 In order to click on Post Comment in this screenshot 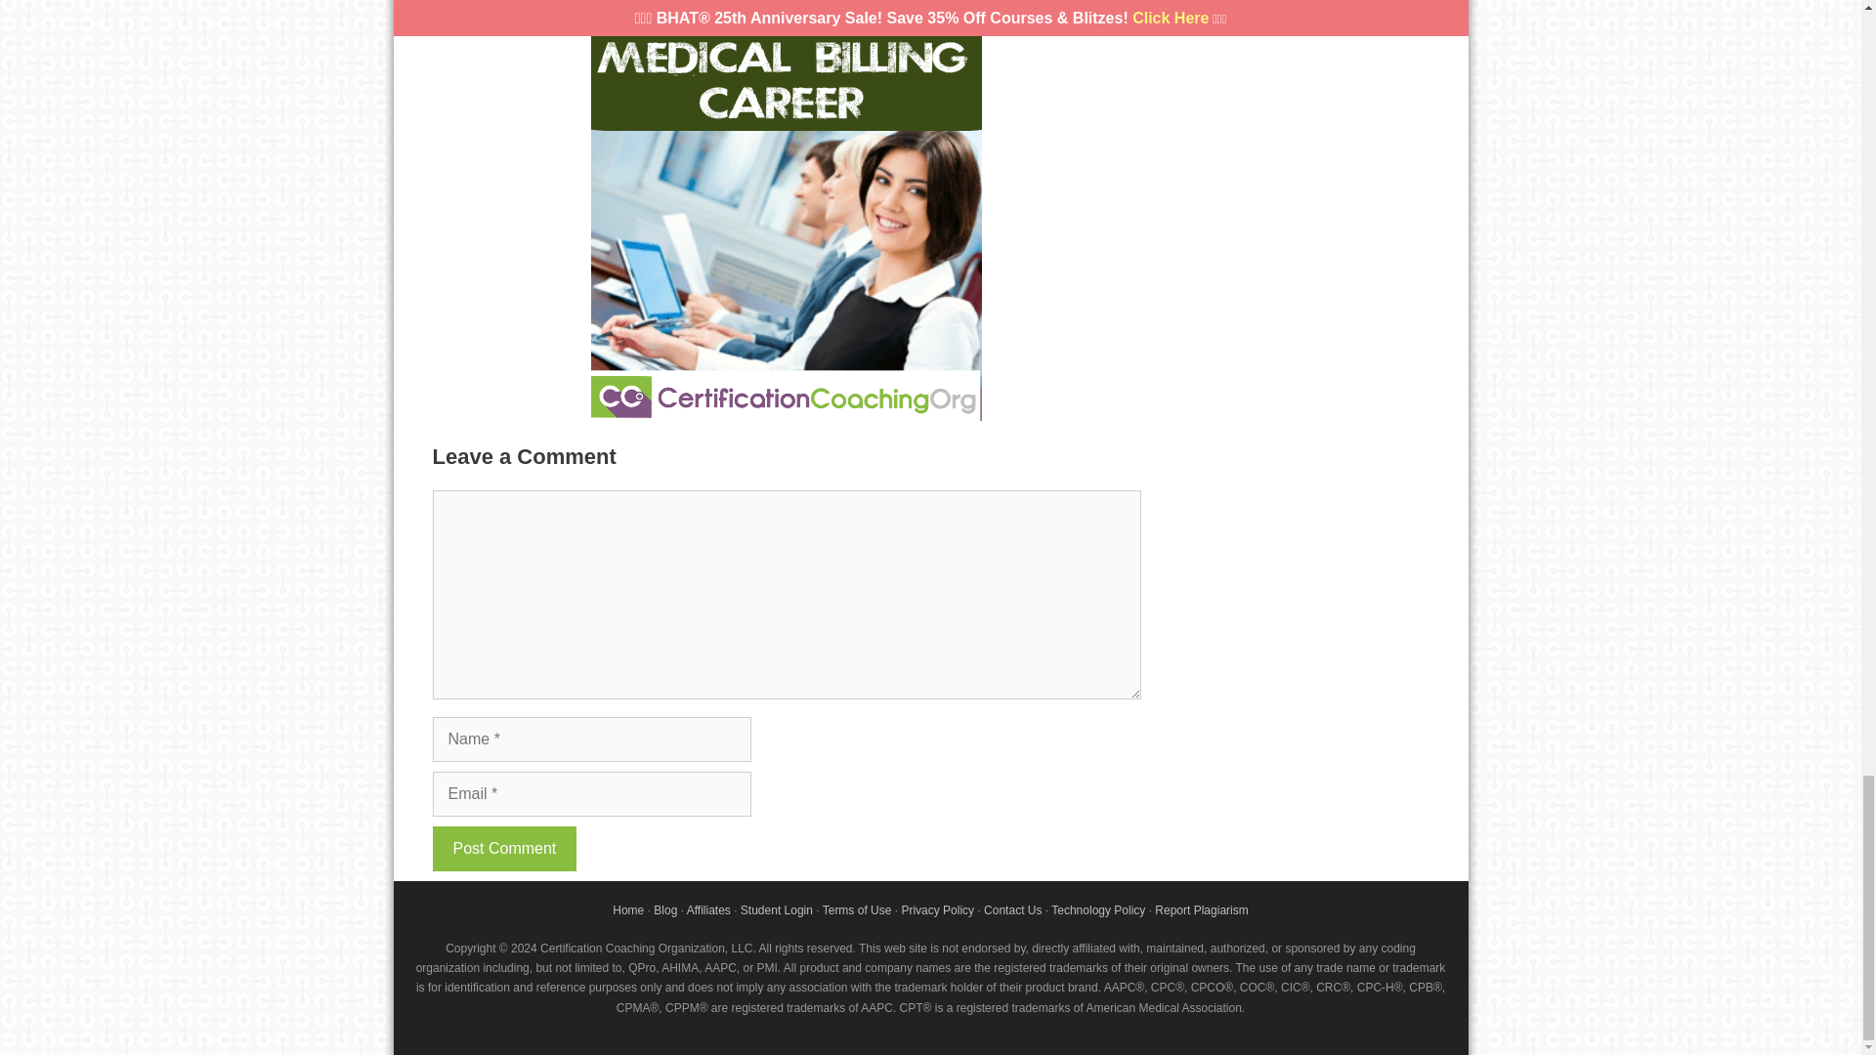, I will do `click(503, 848)`.